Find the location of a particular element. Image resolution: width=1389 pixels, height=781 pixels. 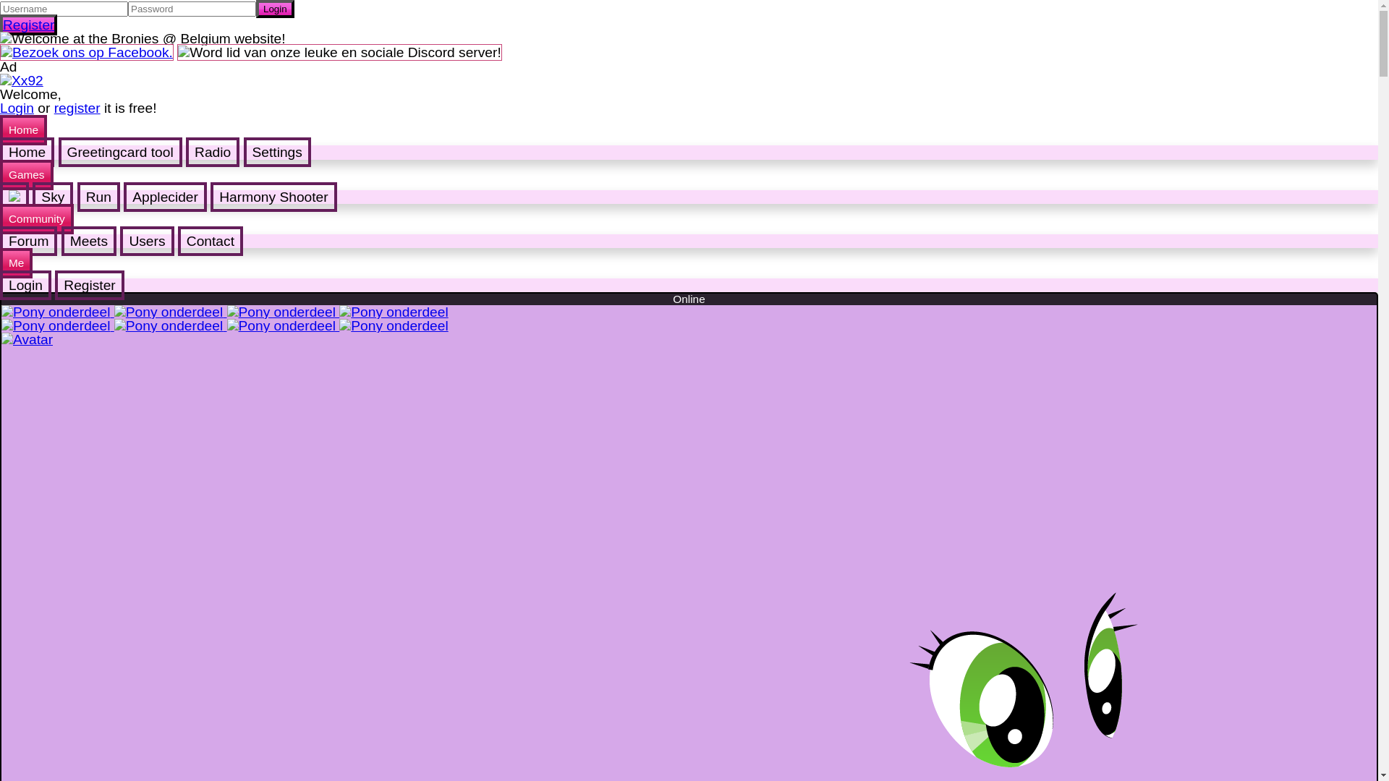

Login is located at coordinates (275, 9).